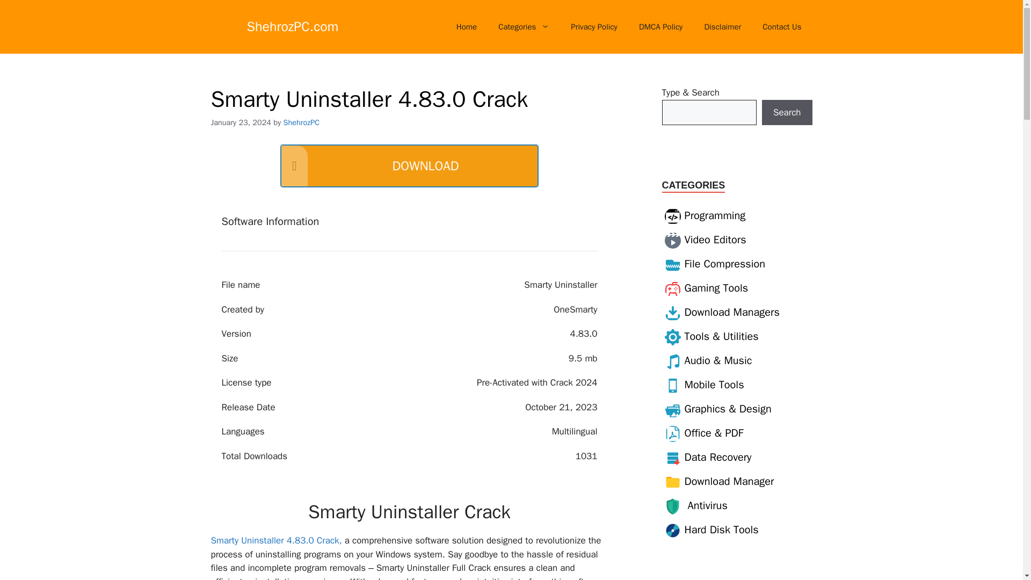 This screenshot has height=580, width=1031. What do you see at coordinates (722, 27) in the screenshot?
I see `Disclaimer` at bounding box center [722, 27].